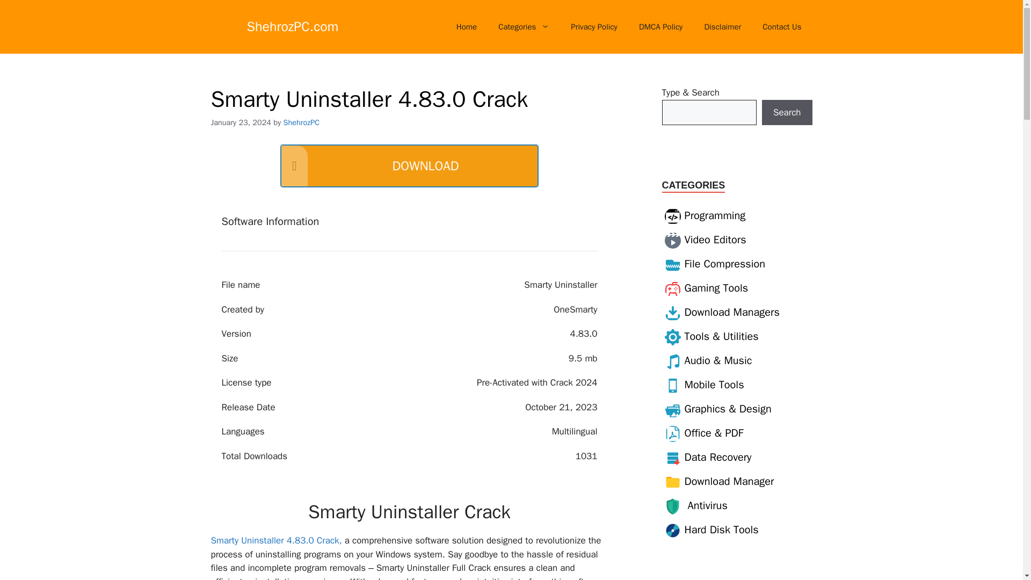 This screenshot has height=580, width=1031. What do you see at coordinates (722, 27) in the screenshot?
I see `Disclaimer` at bounding box center [722, 27].